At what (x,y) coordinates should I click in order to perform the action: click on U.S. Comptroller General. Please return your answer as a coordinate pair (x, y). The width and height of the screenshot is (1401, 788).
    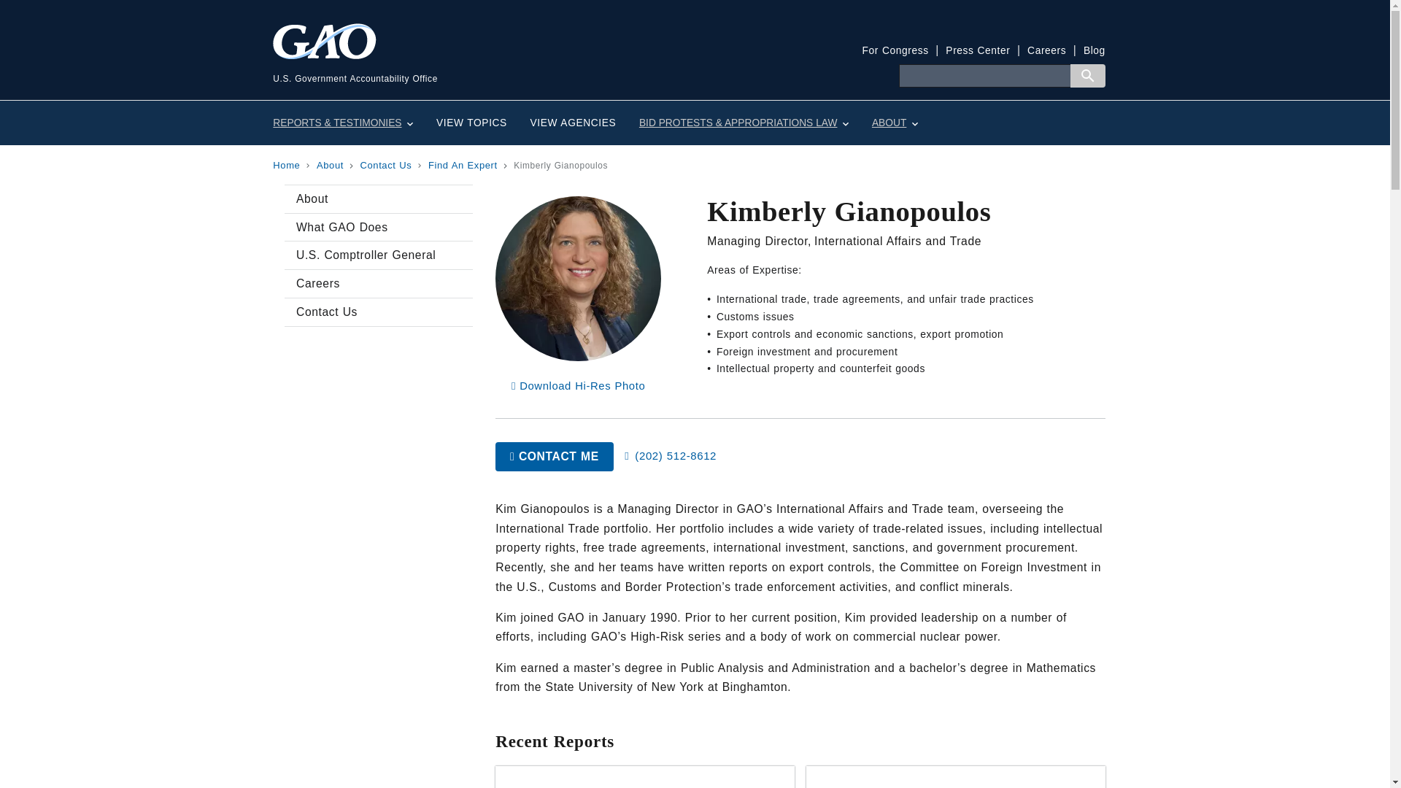
    Looking at the image, I should click on (378, 255).